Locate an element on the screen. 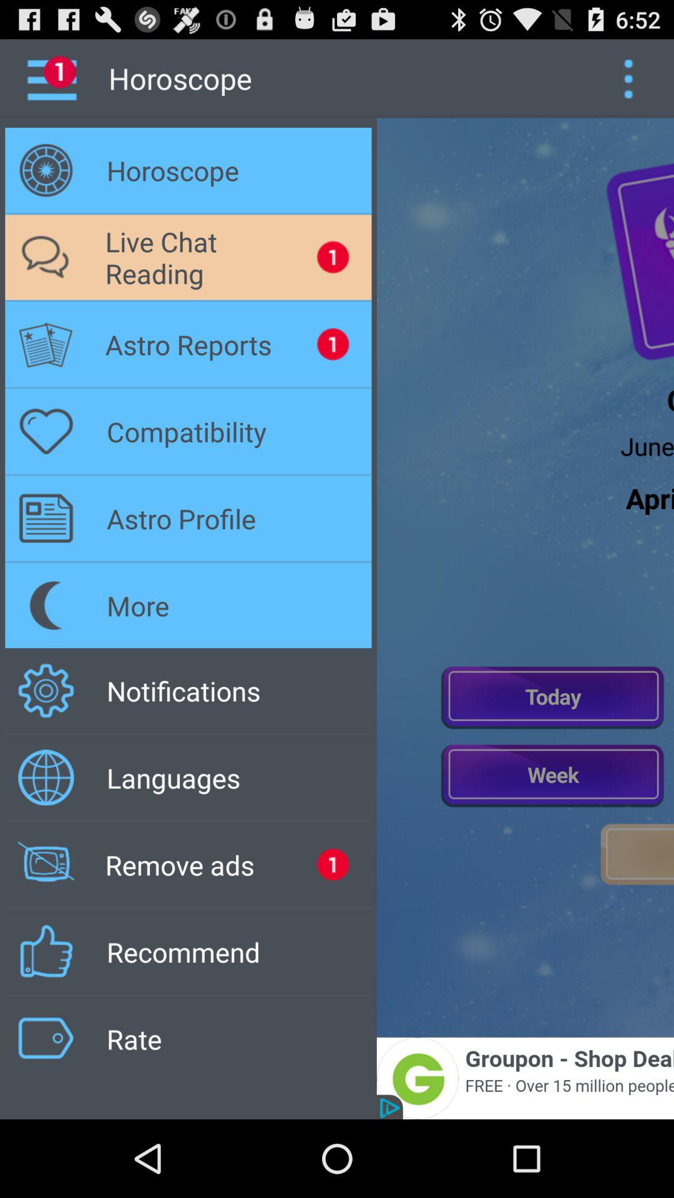 The image size is (674, 1198). view current day information is located at coordinates (553, 696).